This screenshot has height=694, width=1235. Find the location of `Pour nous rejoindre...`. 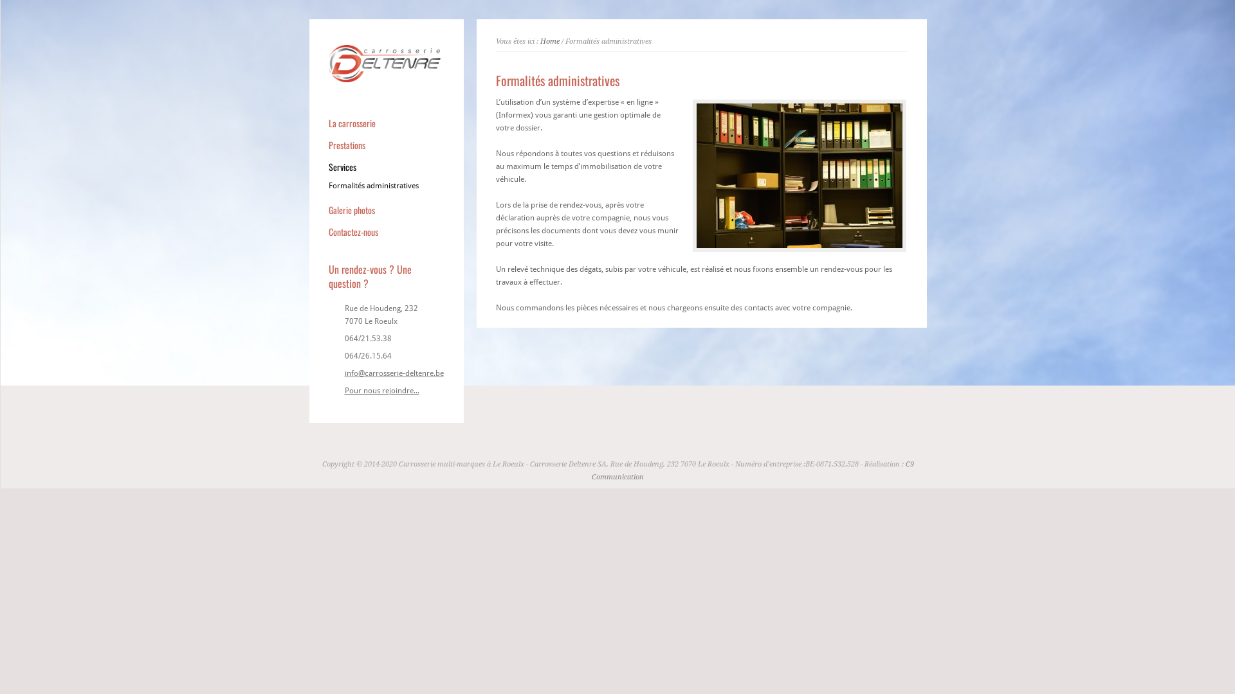

Pour nous rejoindre... is located at coordinates (394, 391).